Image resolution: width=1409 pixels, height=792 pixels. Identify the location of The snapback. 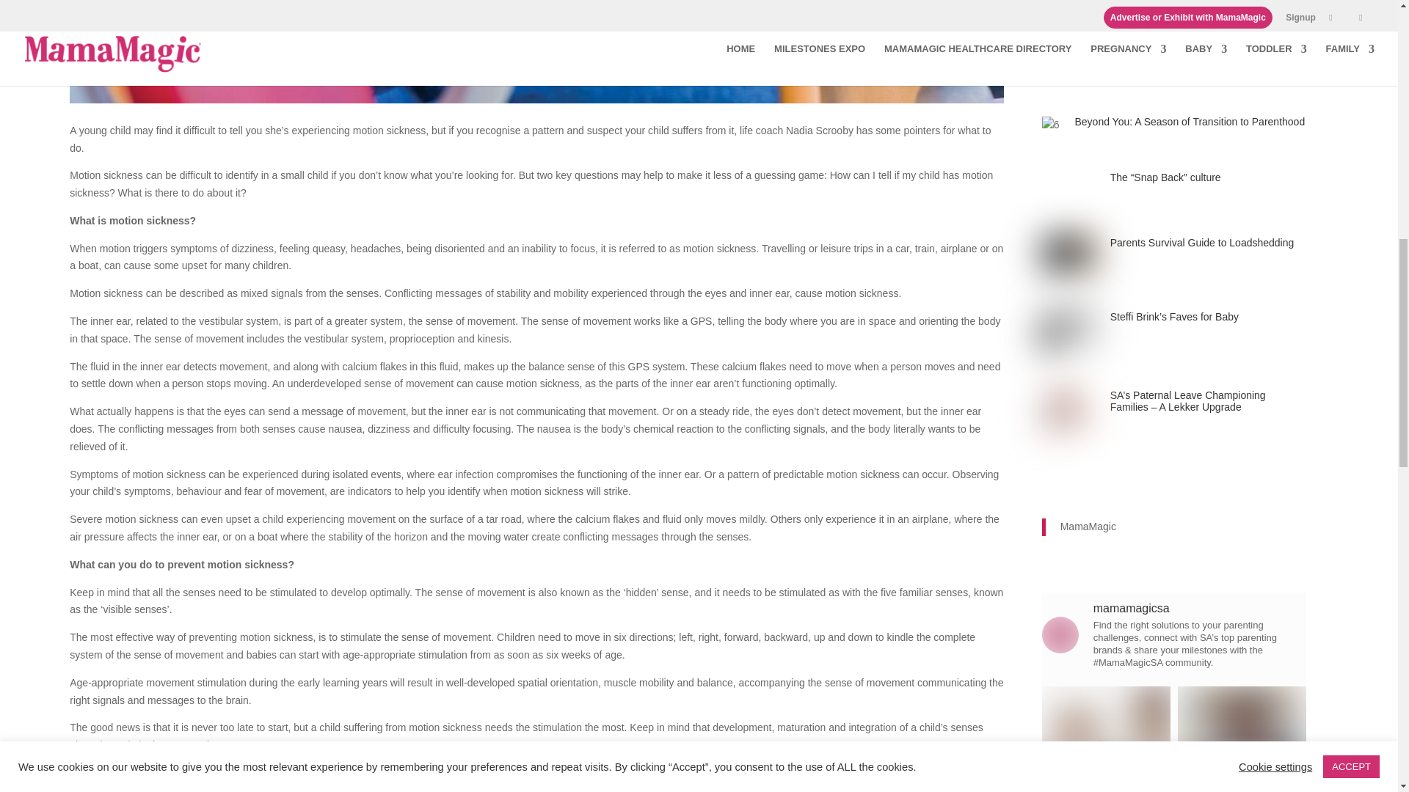
(1068, 186).